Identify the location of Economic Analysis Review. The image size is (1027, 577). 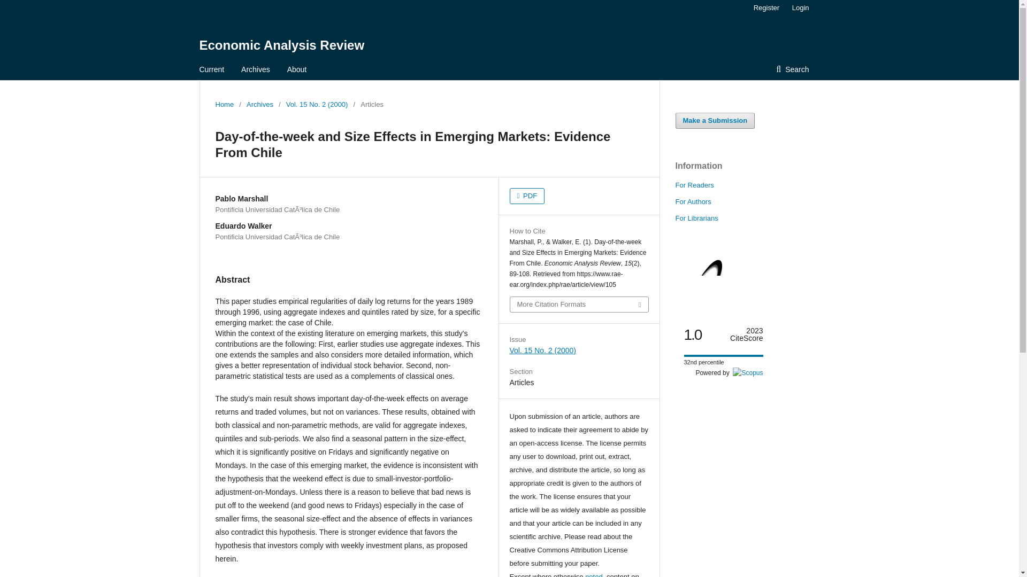
(281, 45).